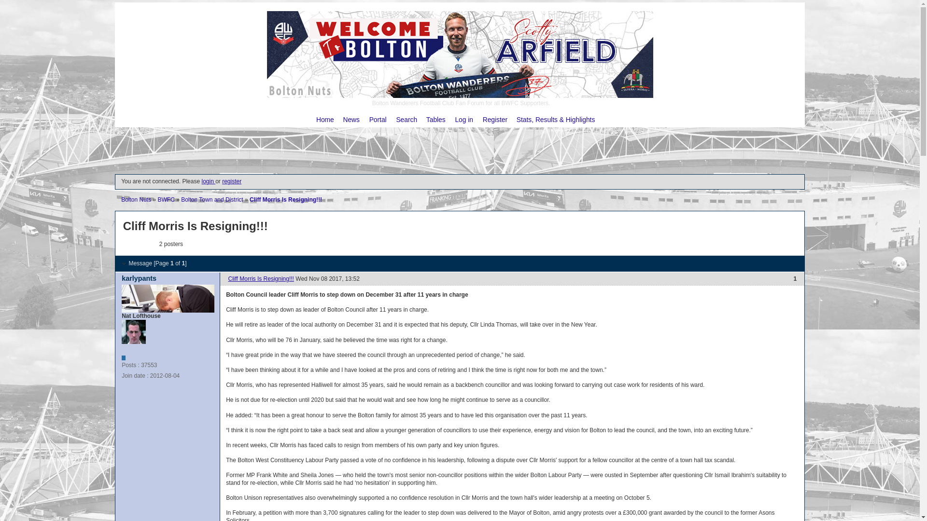 This screenshot has width=927, height=521. What do you see at coordinates (134, 244) in the screenshot?
I see `wessy` at bounding box center [134, 244].